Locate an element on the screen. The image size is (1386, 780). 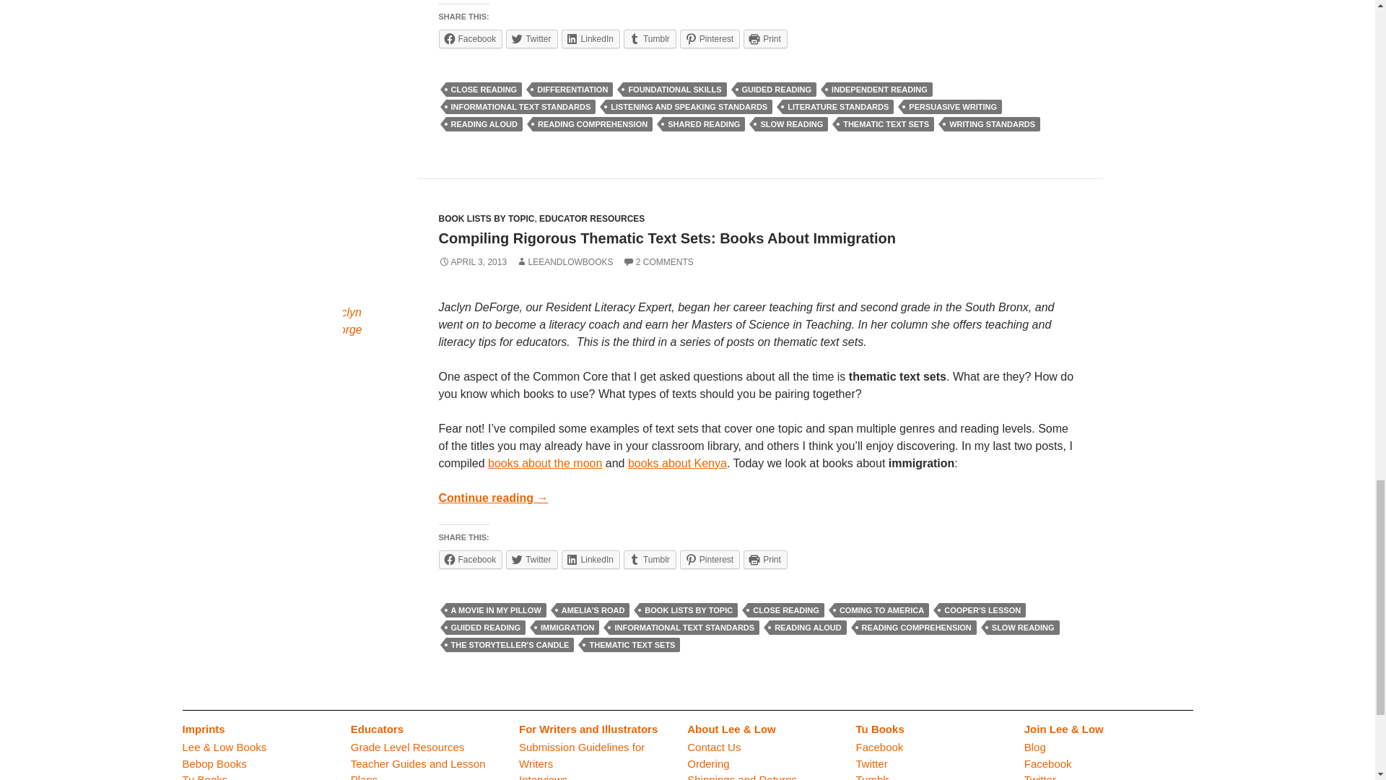
Click to share on Pinterest is located at coordinates (710, 39).